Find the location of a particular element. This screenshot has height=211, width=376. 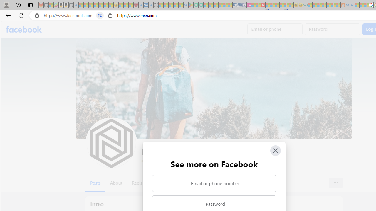

Jobs - lastminute.com Investor Portal - Sleeping is located at coordinates (249, 5).